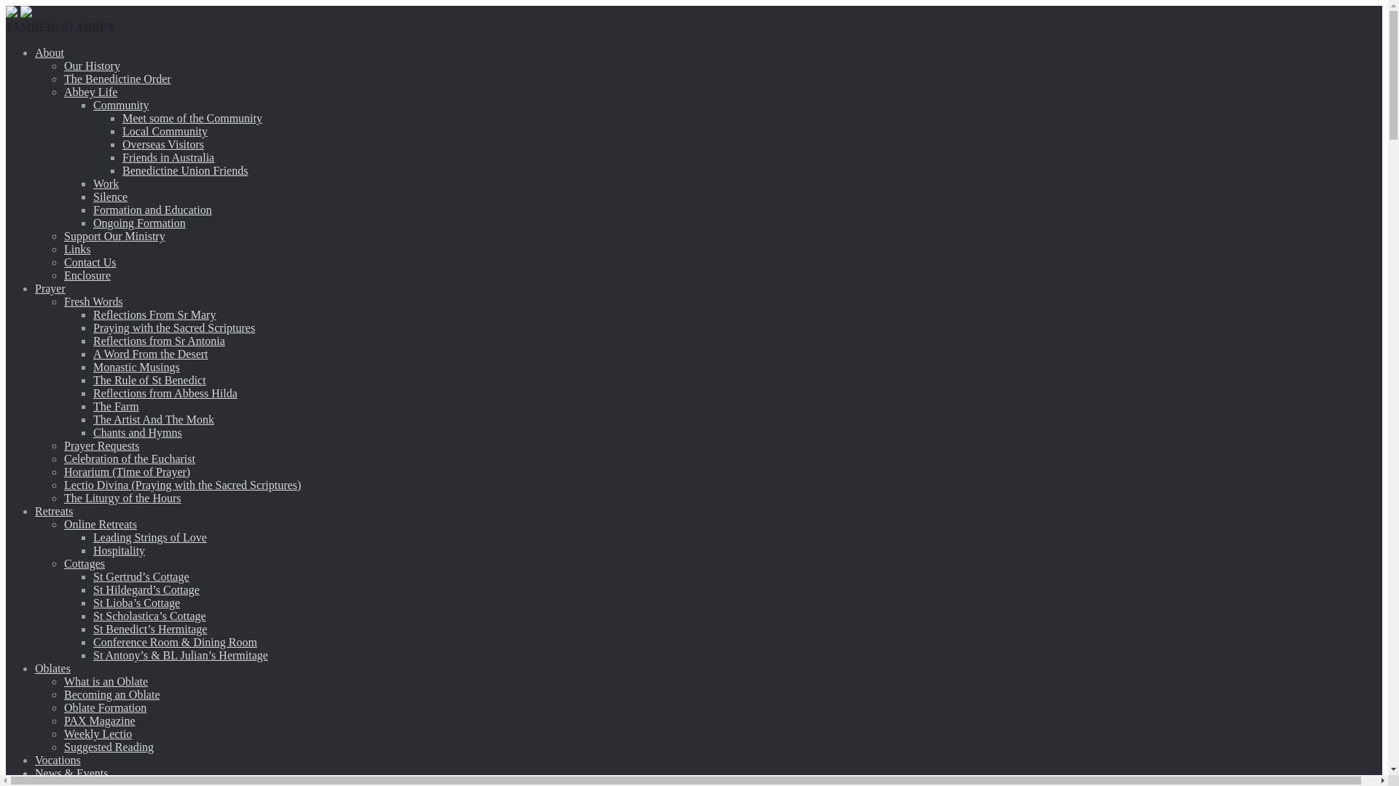 This screenshot has height=786, width=1399. Describe the element at coordinates (153, 210) in the screenshot. I see `Formation and Education` at that location.